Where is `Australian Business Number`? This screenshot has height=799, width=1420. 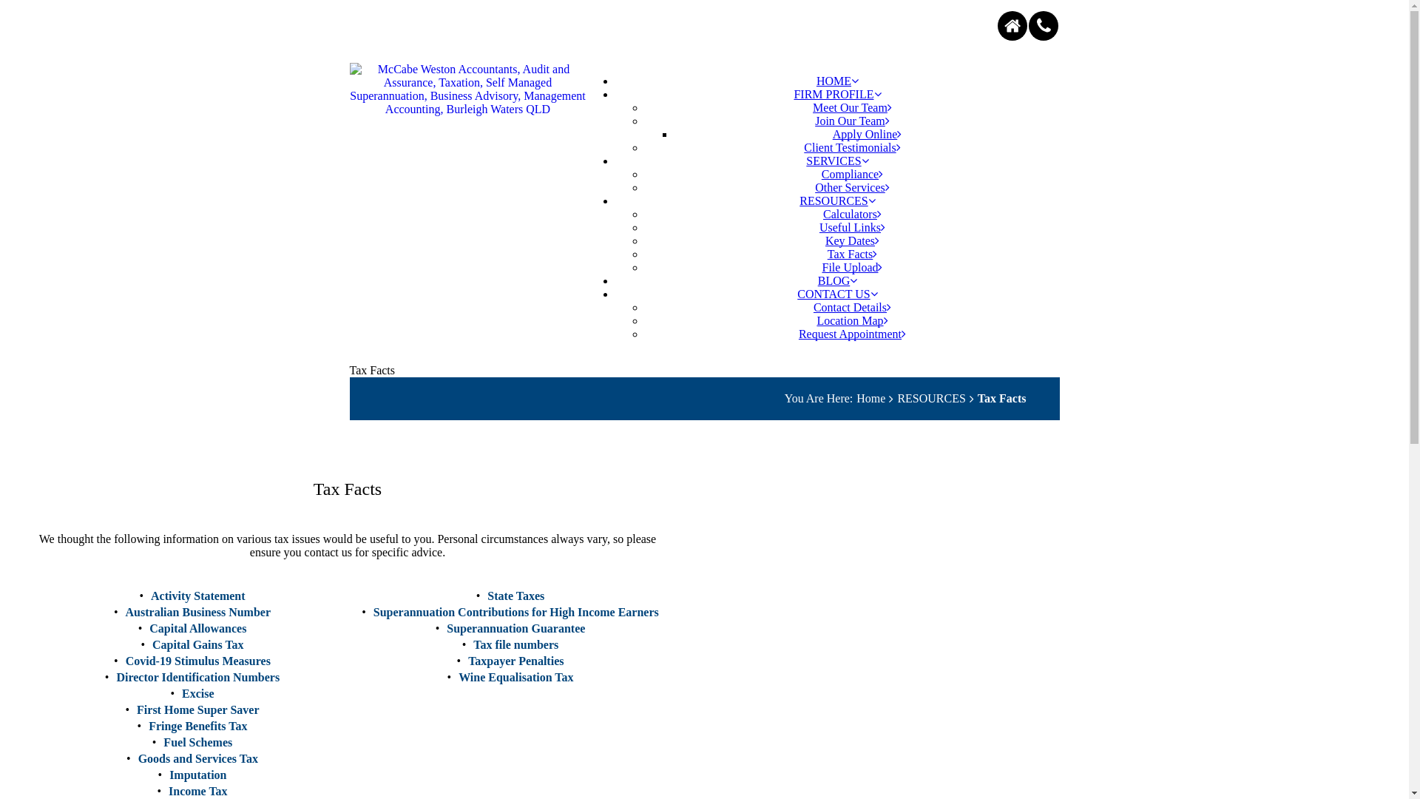 Australian Business Number is located at coordinates (198, 613).